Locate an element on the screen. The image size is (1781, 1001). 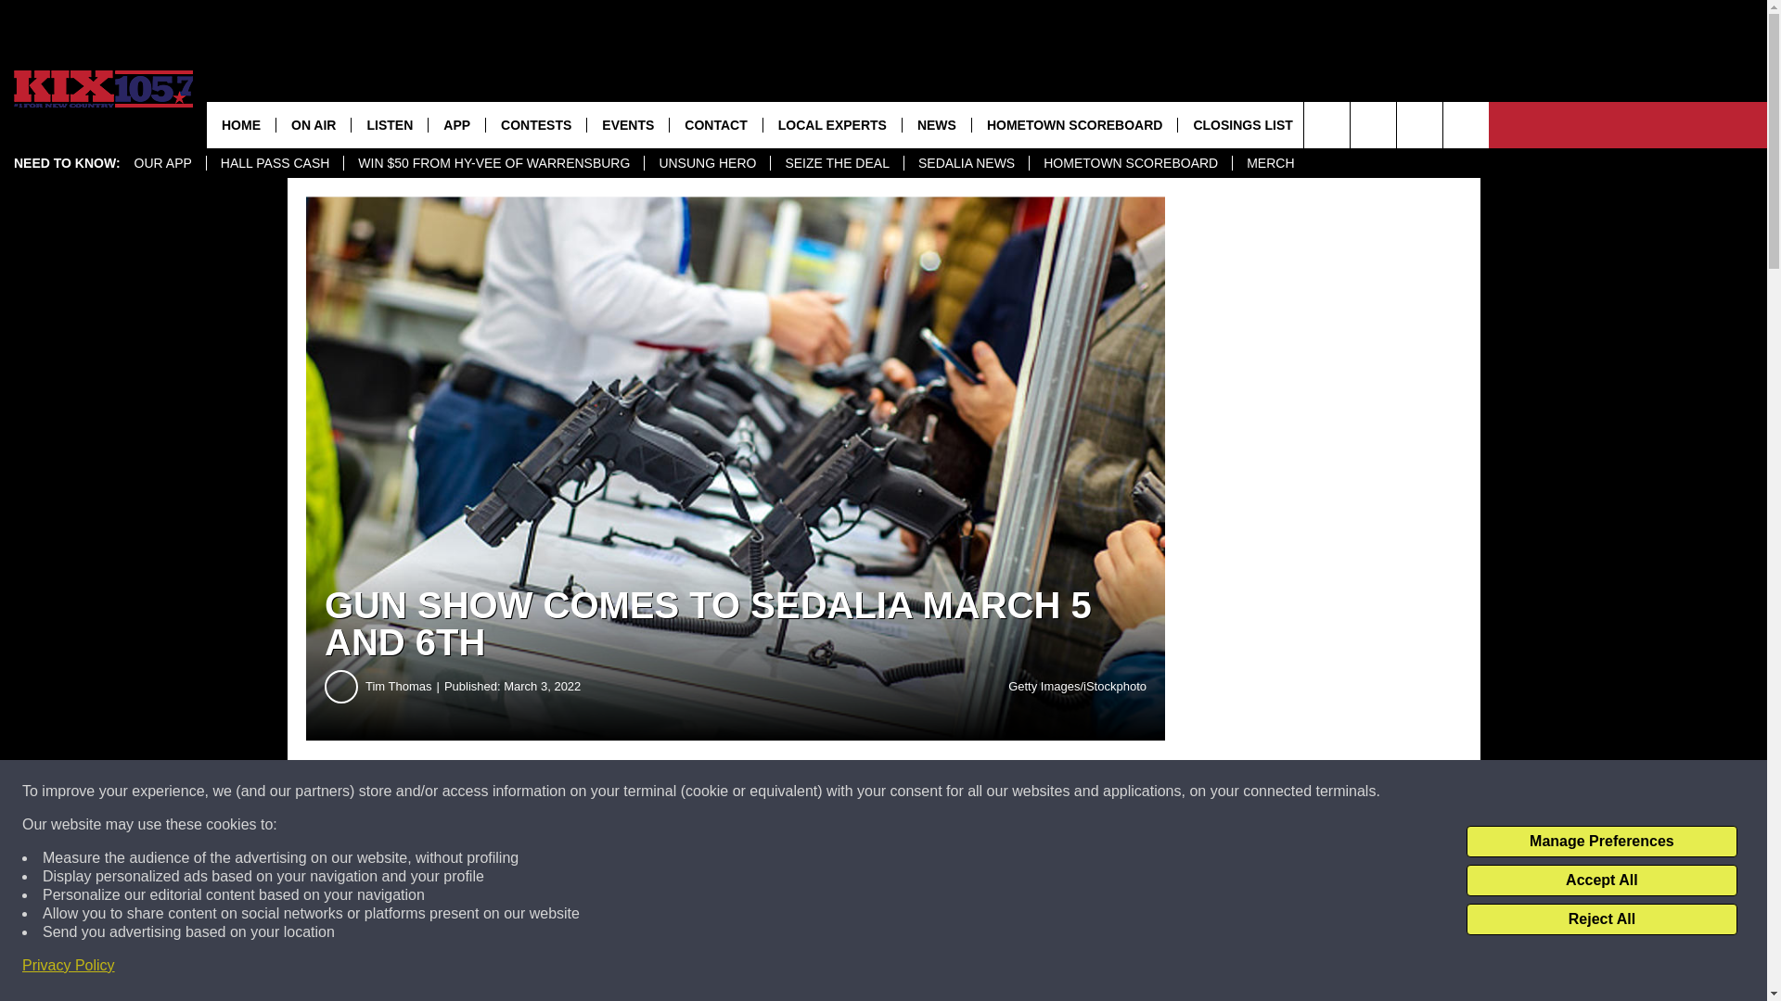
ON AIR is located at coordinates (314, 124).